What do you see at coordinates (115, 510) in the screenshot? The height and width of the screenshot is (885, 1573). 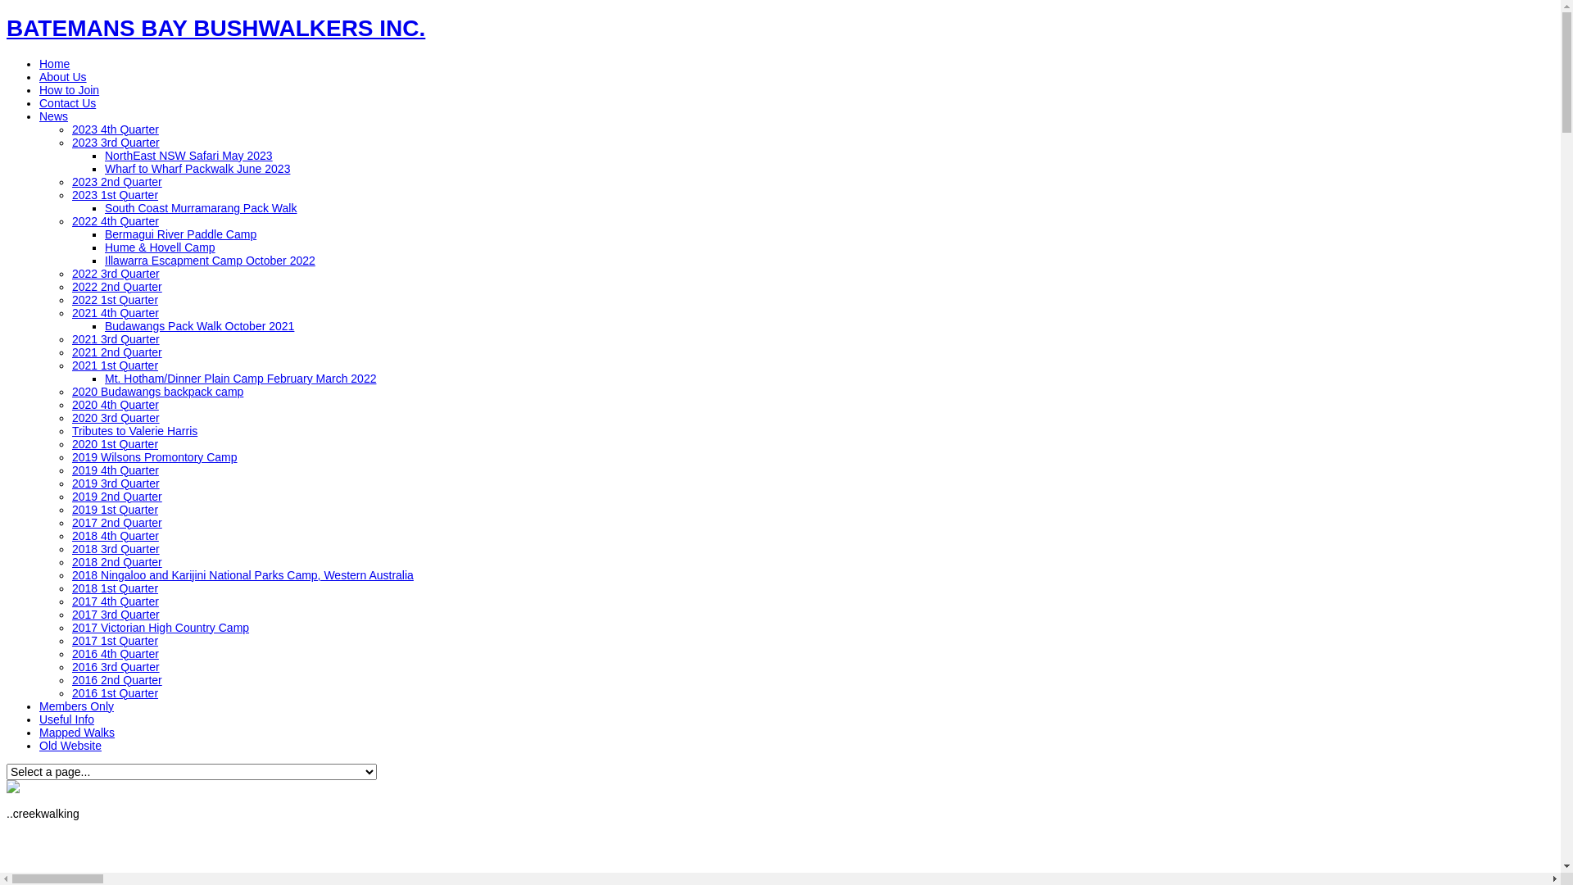 I see `2019 1st Quarter` at bounding box center [115, 510].